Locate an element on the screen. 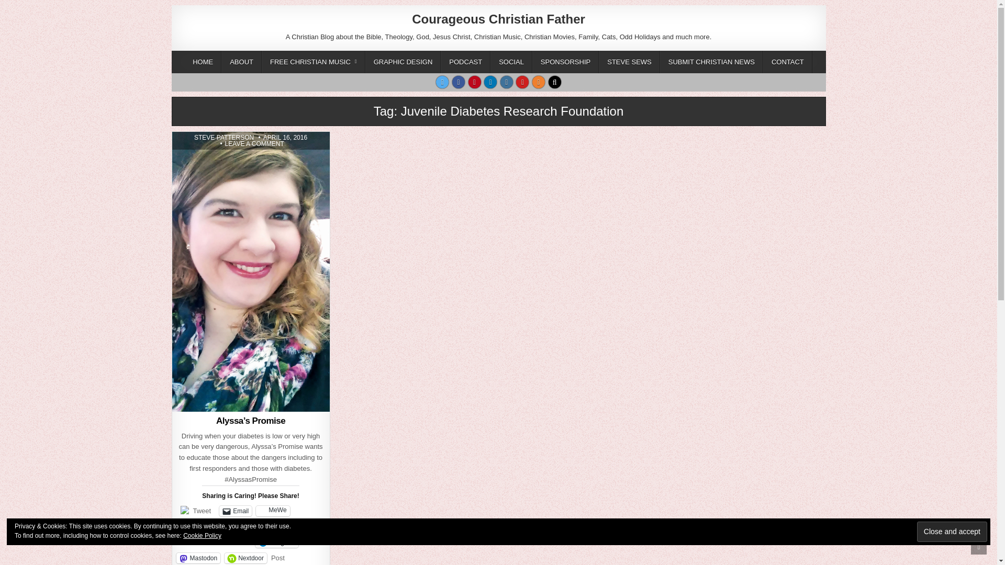  CONTACT is located at coordinates (787, 62).